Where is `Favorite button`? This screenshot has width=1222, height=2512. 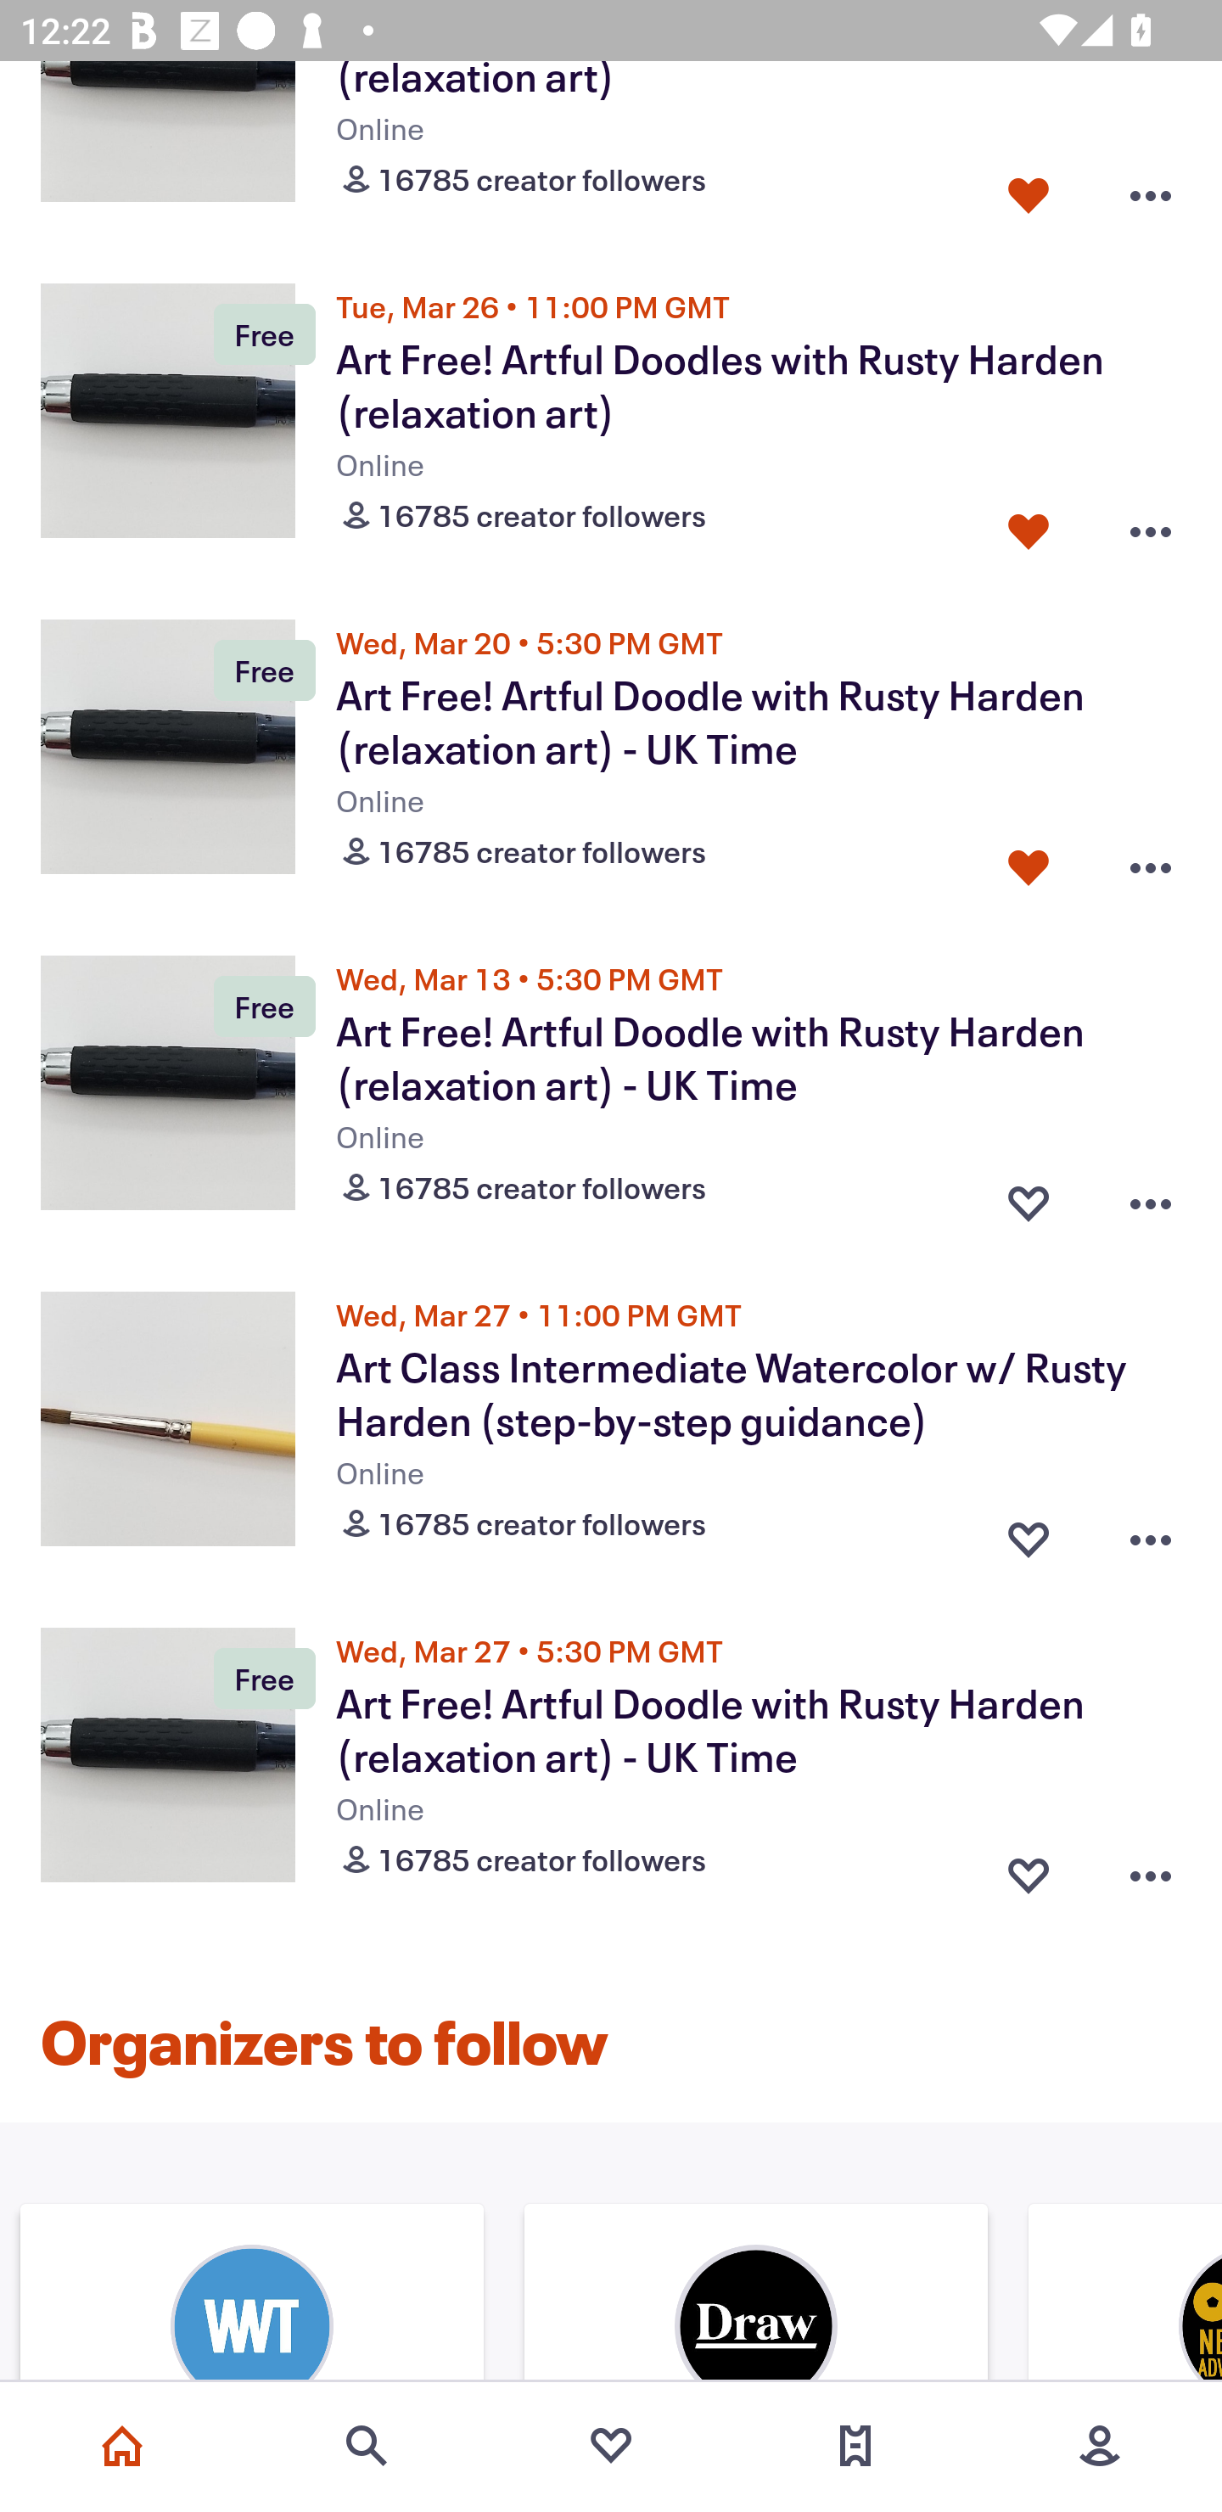 Favorite button is located at coordinates (1029, 1533).